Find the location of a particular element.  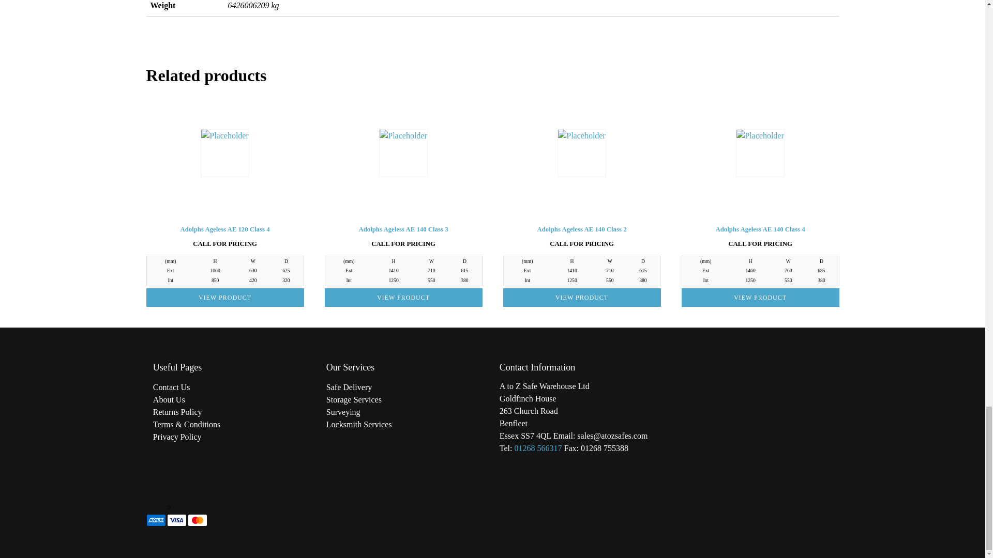

Mastercard is located at coordinates (197, 520).